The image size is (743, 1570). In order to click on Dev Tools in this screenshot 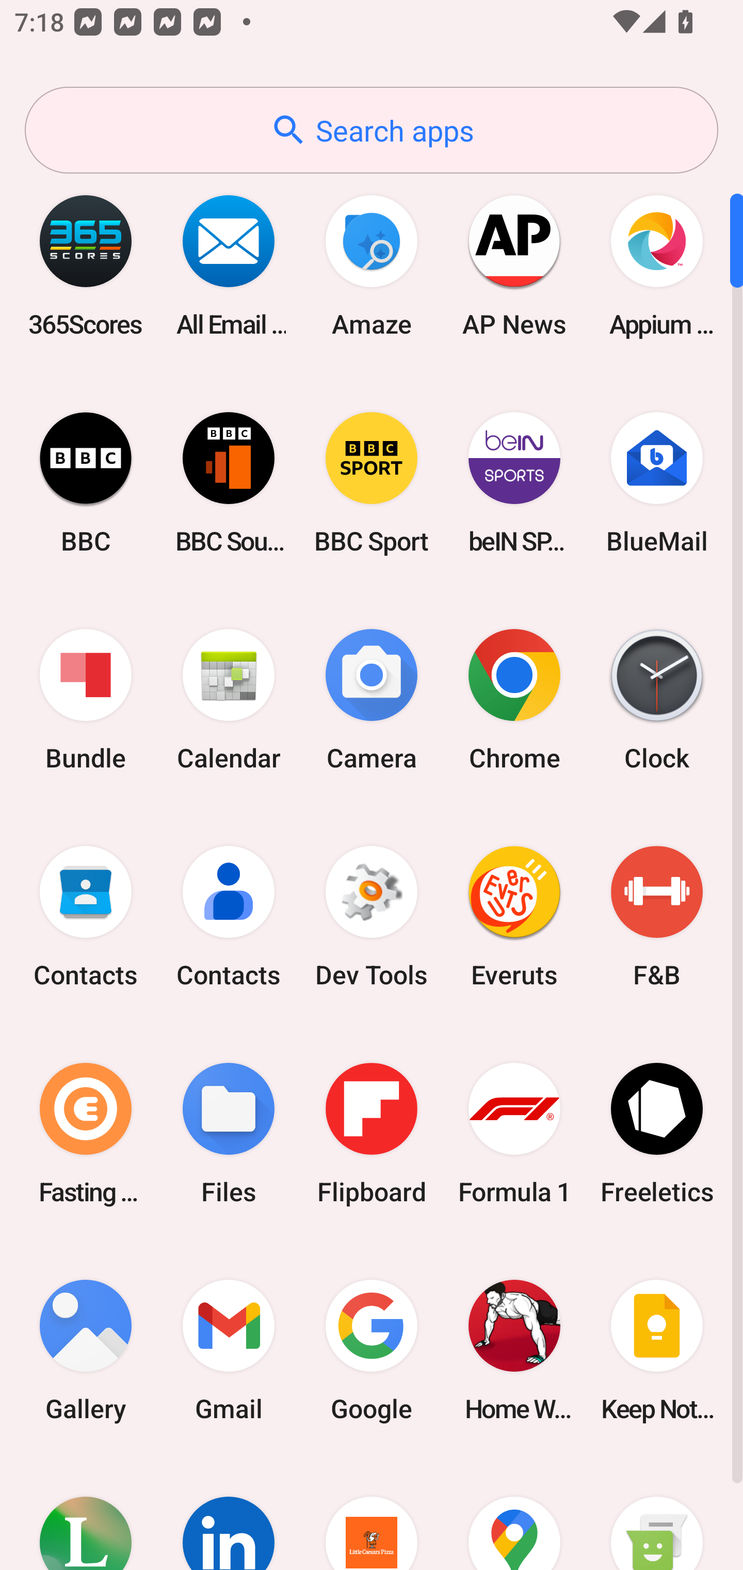, I will do `click(372, 917)`.